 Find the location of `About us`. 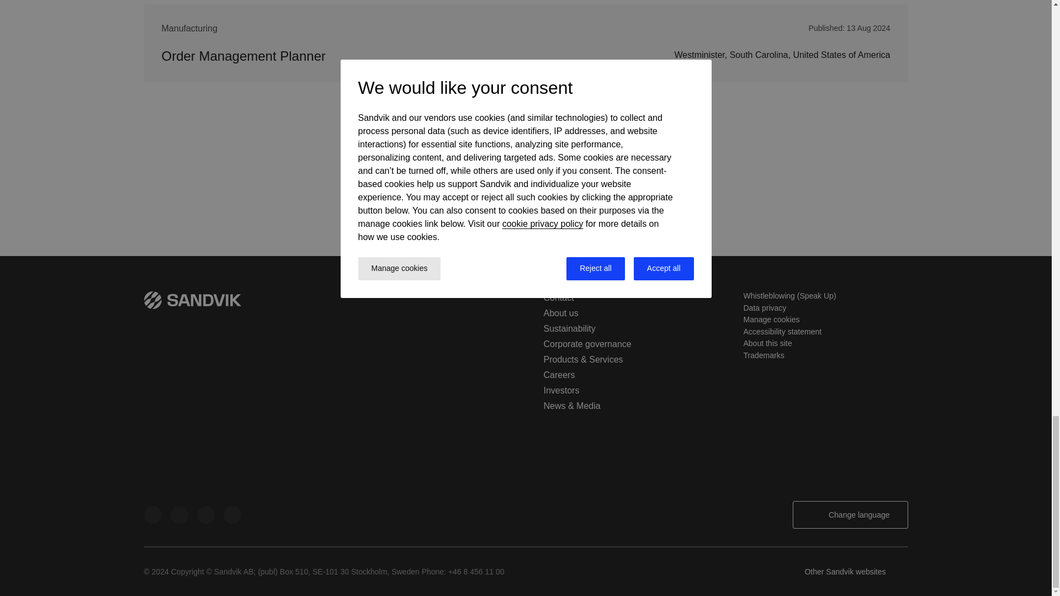

About us is located at coordinates (560, 313).